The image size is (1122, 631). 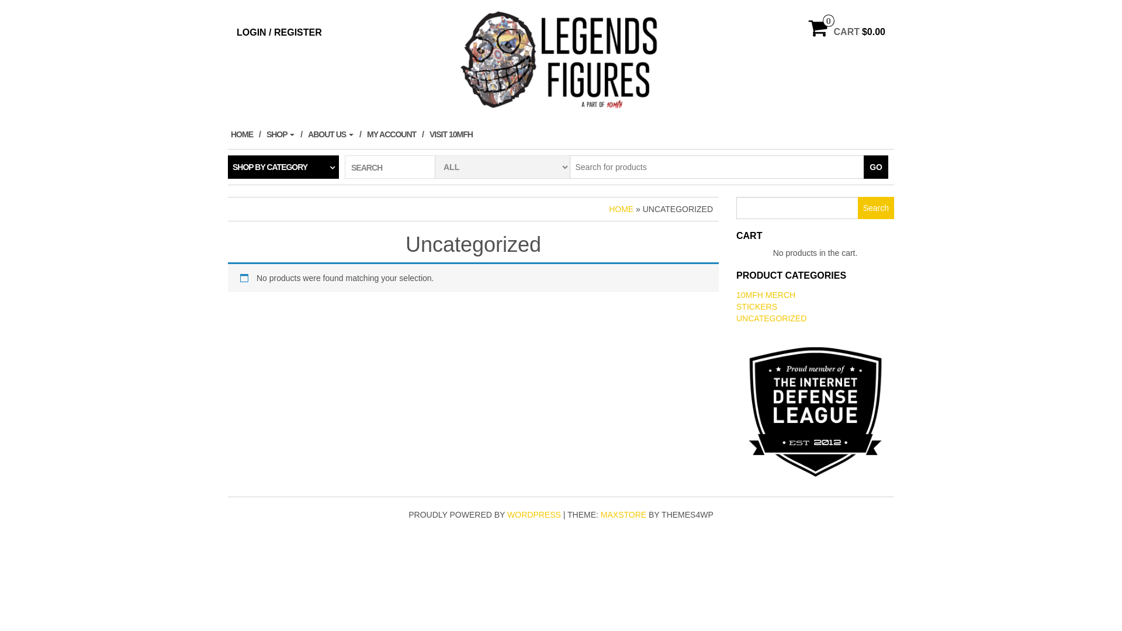 I want to click on 0
CART $0.00, so click(x=847, y=32).